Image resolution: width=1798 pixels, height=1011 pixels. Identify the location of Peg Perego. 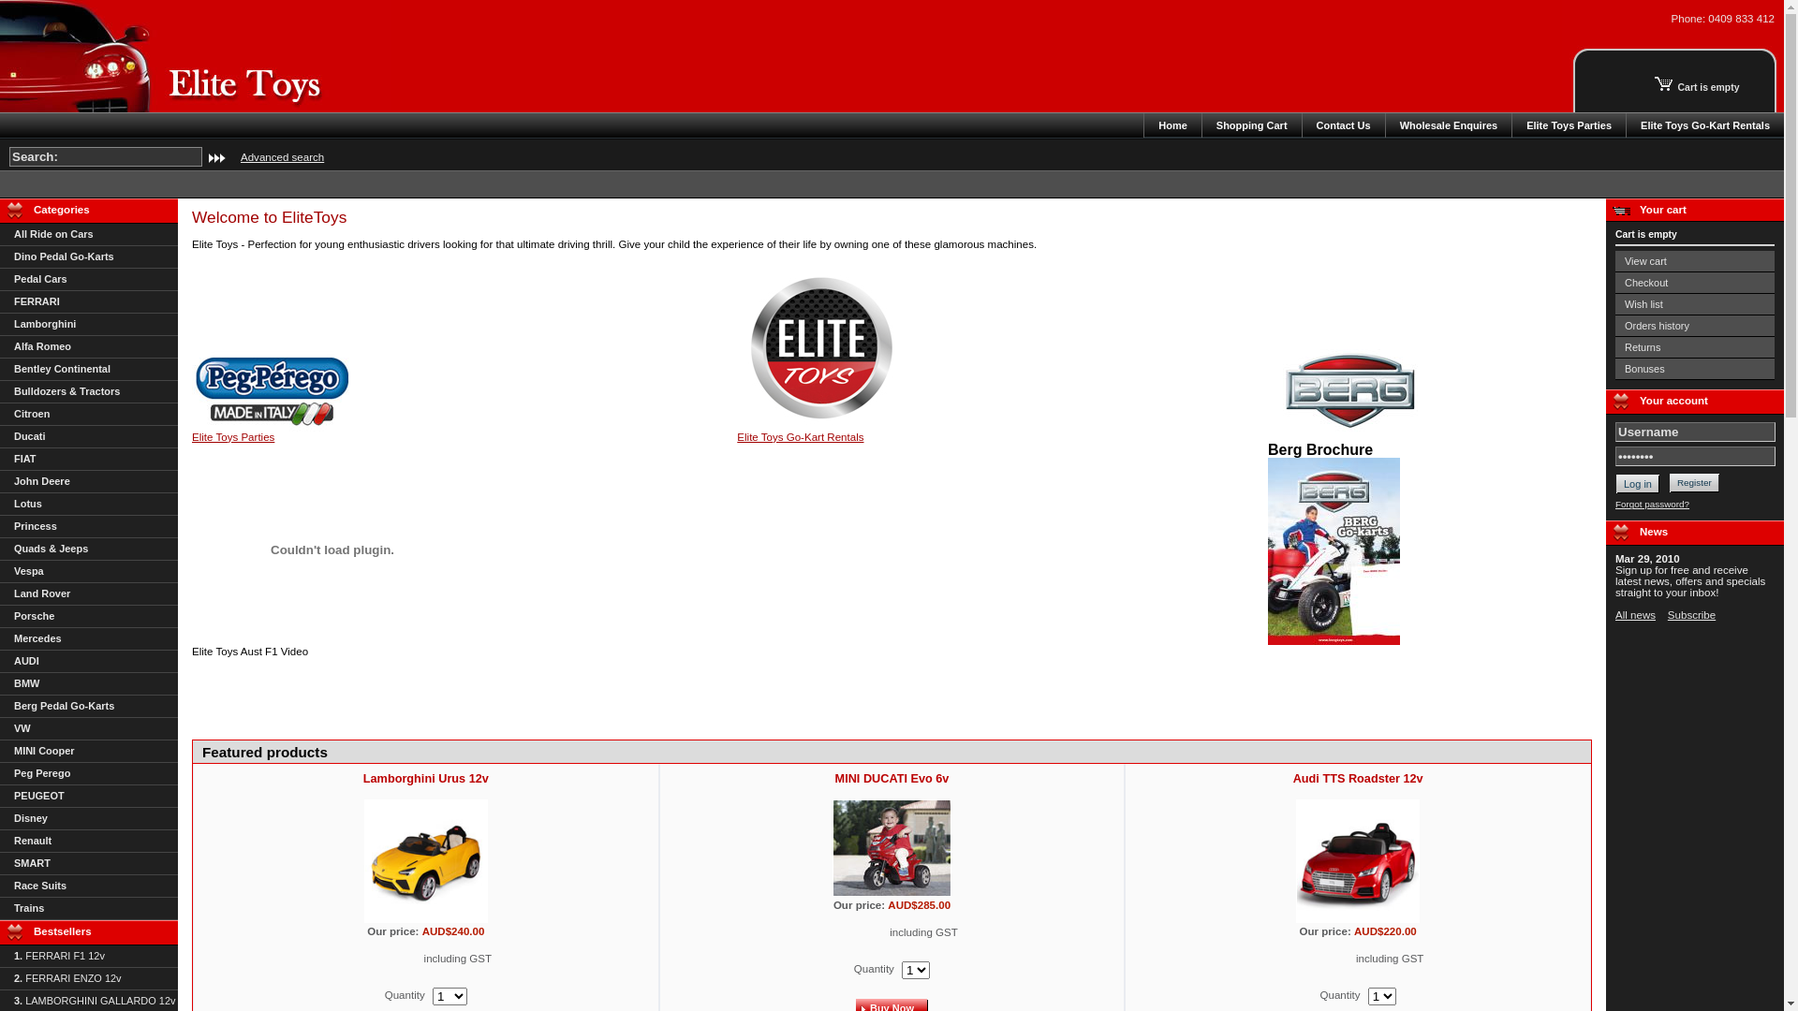
(89, 774).